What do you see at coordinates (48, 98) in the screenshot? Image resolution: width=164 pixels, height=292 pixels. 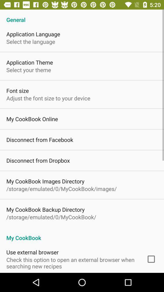 I see `select app above the my cookbook online item` at bounding box center [48, 98].